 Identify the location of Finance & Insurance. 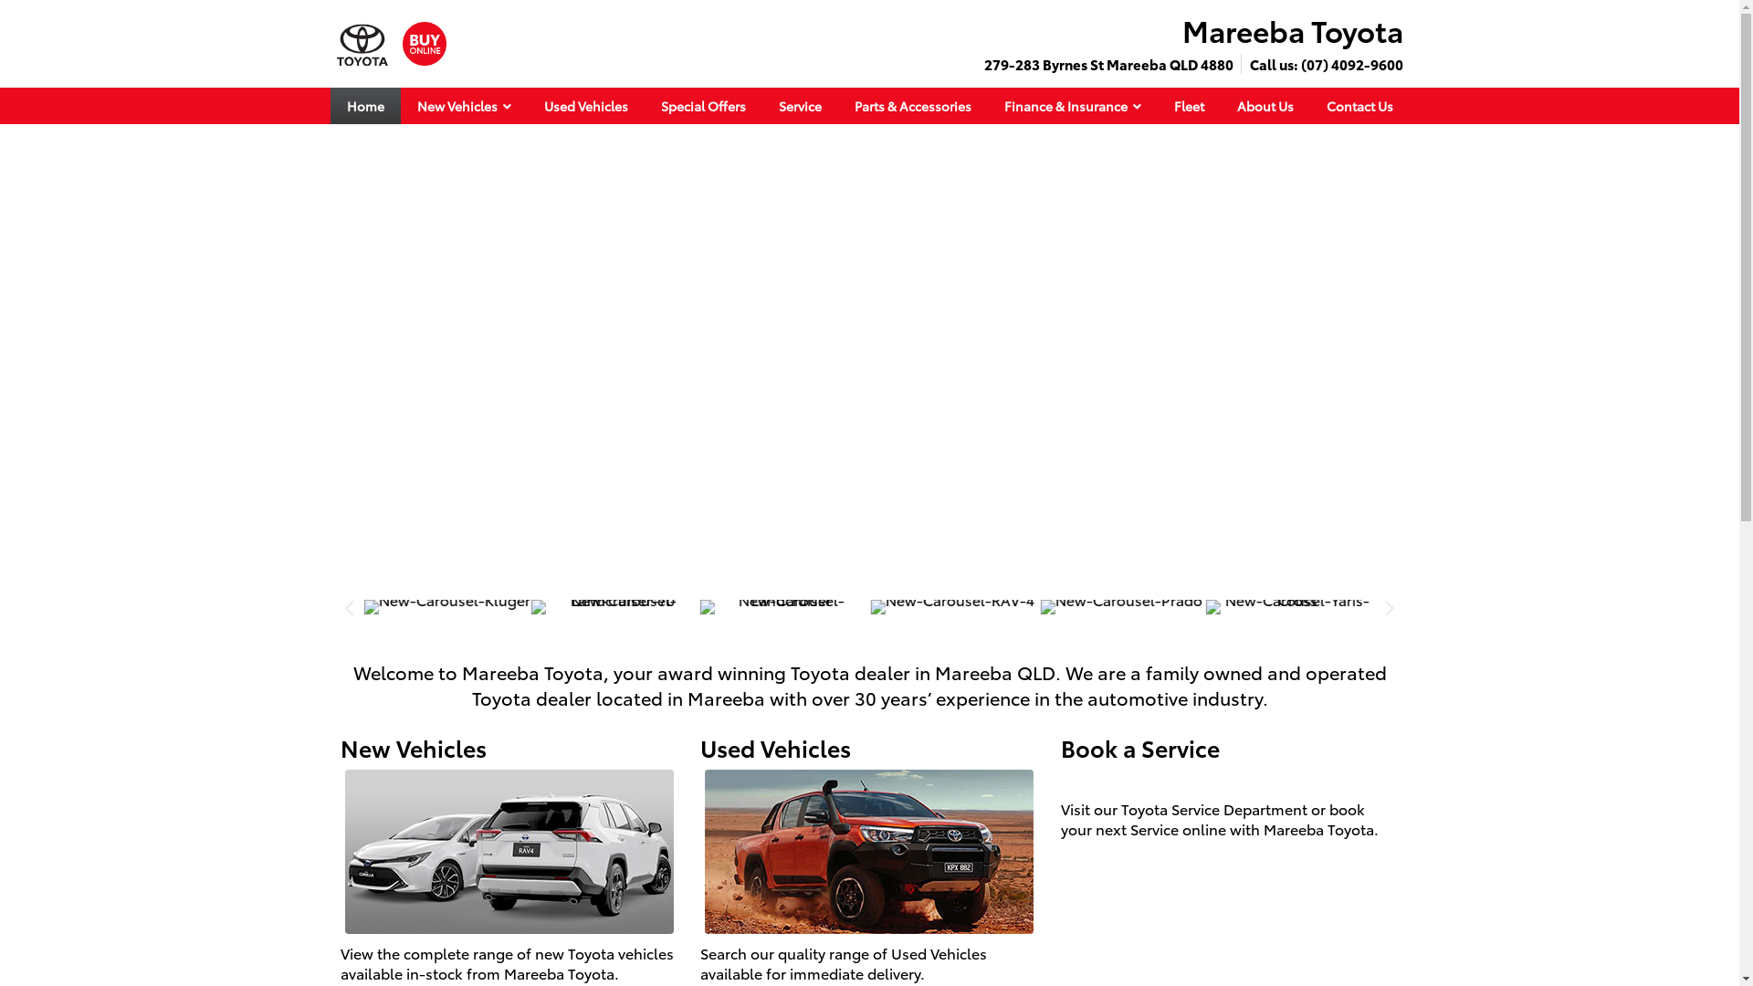
(1073, 106).